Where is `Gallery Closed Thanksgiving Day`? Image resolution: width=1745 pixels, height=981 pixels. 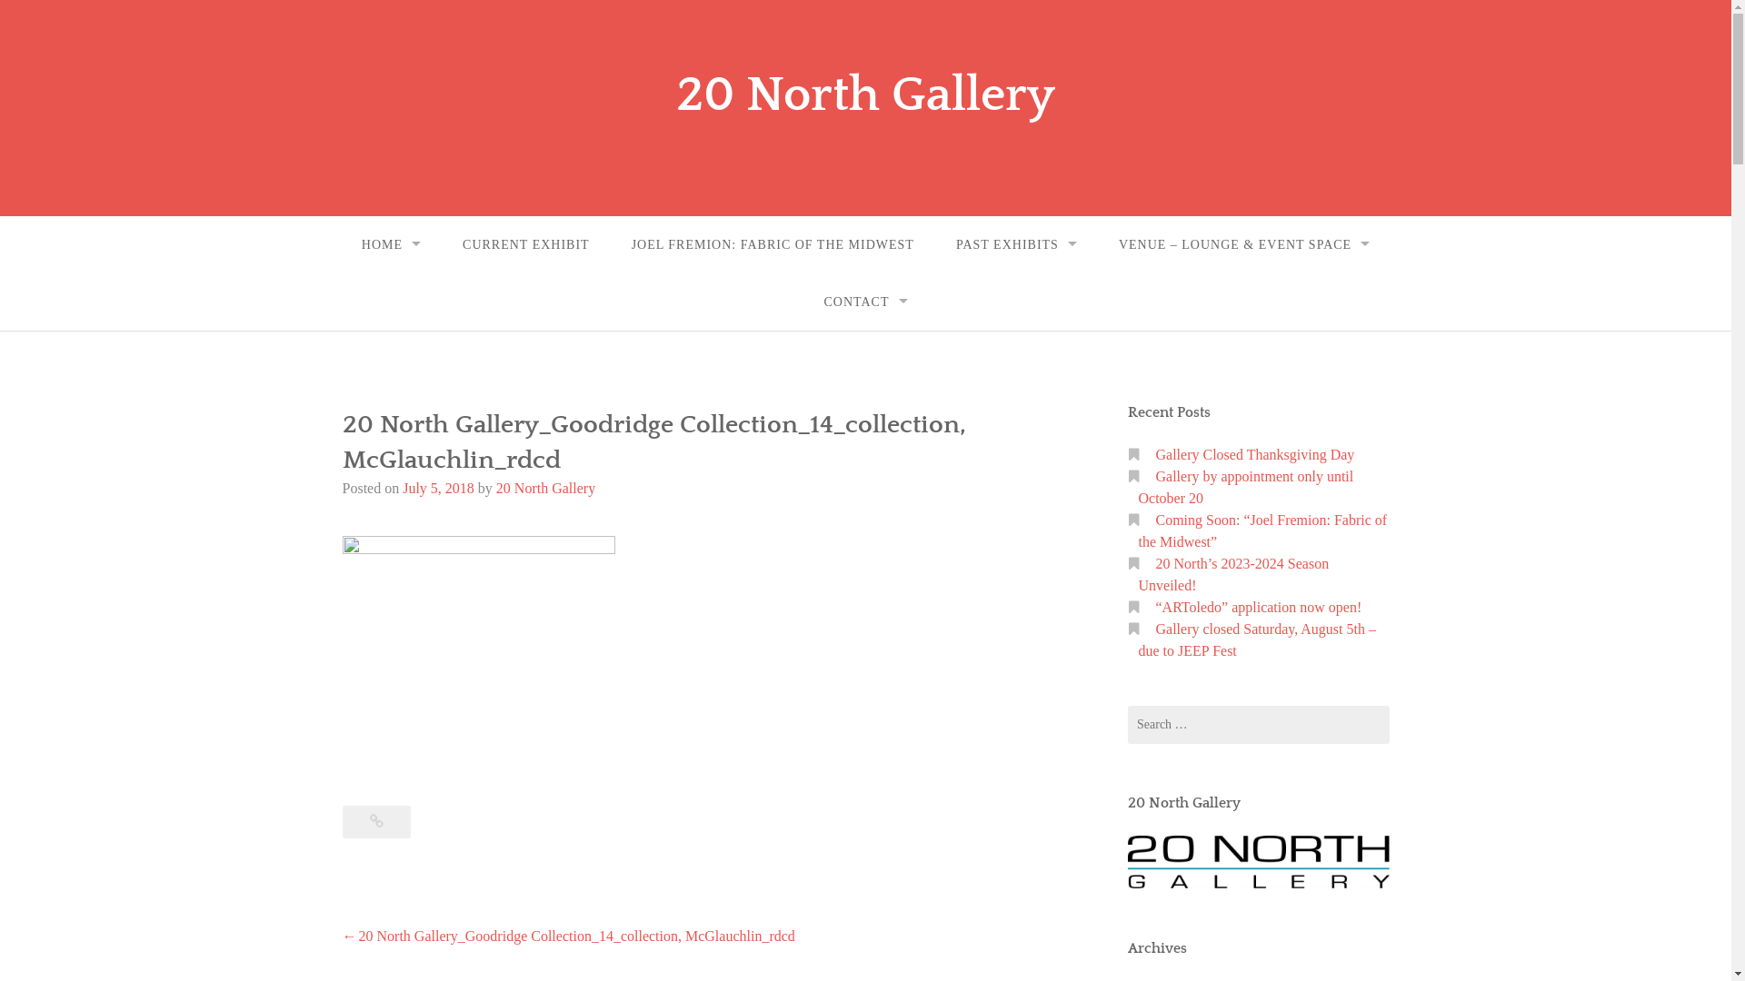 Gallery Closed Thanksgiving Day is located at coordinates (1256, 454).